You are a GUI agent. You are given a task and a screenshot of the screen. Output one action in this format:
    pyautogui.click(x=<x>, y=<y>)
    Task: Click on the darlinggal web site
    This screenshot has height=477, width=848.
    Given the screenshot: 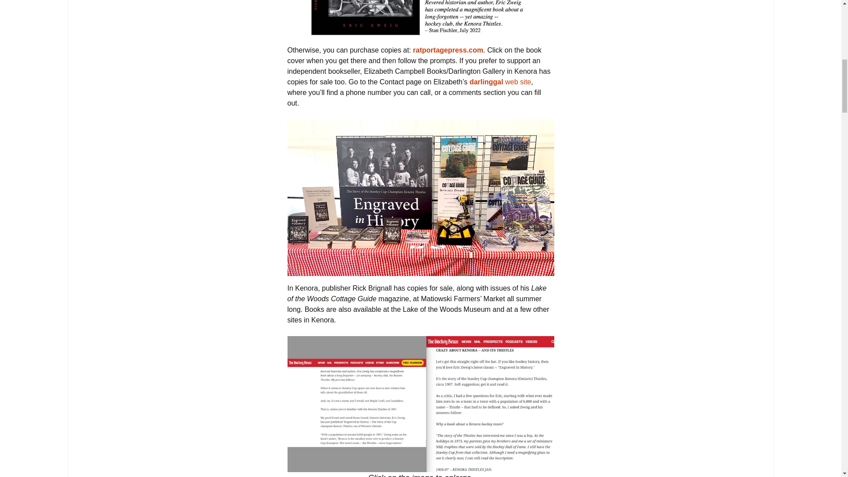 What is the action you would take?
    pyautogui.click(x=500, y=82)
    